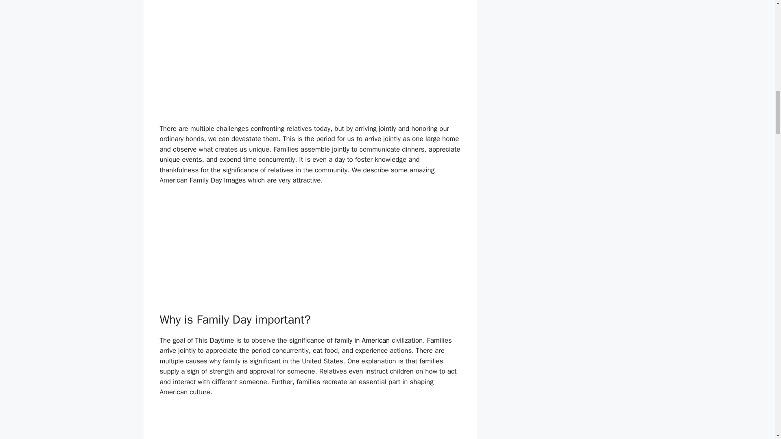  What do you see at coordinates (310, 253) in the screenshot?
I see `Advertisement` at bounding box center [310, 253].